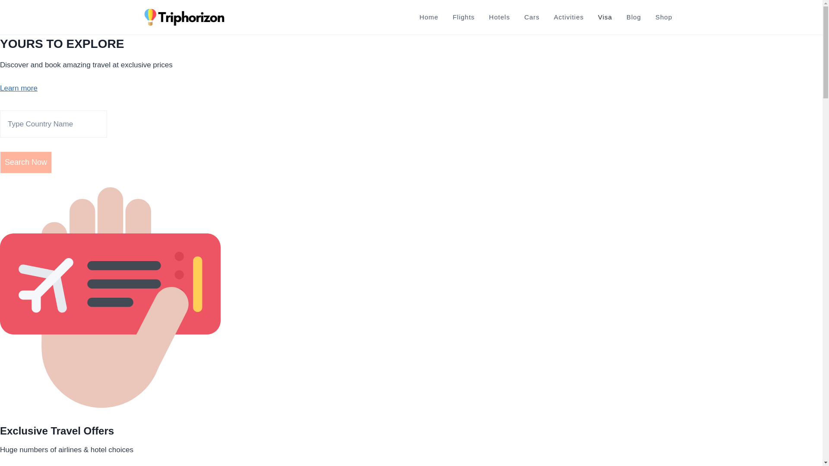 This screenshot has width=829, height=466. Describe the element at coordinates (634, 17) in the screenshot. I see `Blog` at that location.